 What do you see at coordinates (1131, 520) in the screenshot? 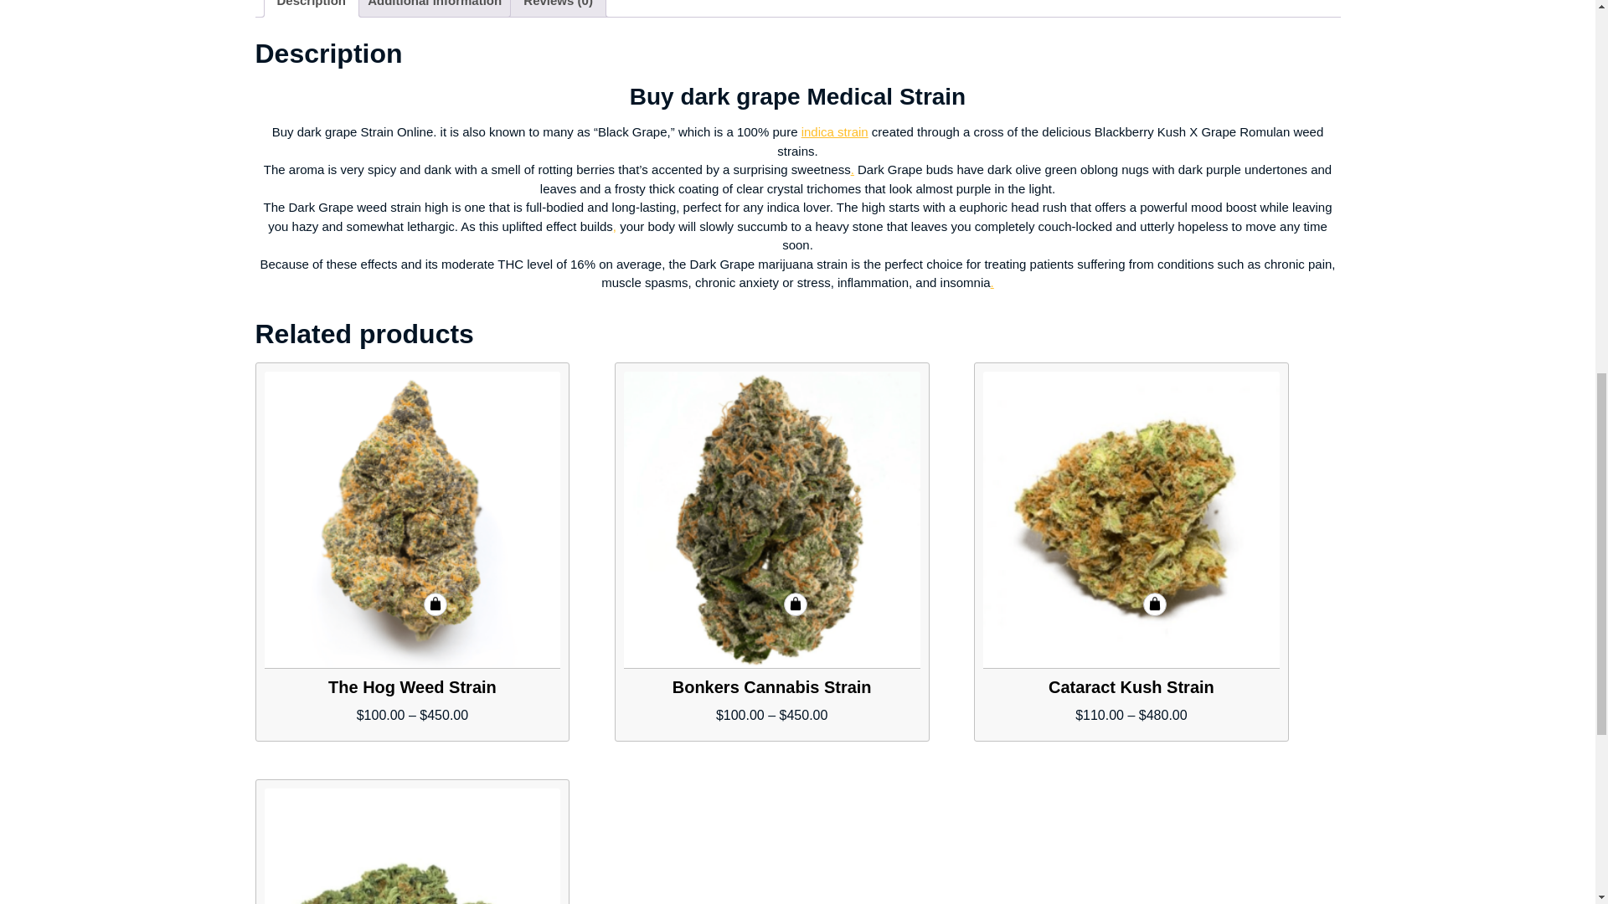
I see `Cataract Kush Strain` at bounding box center [1131, 520].